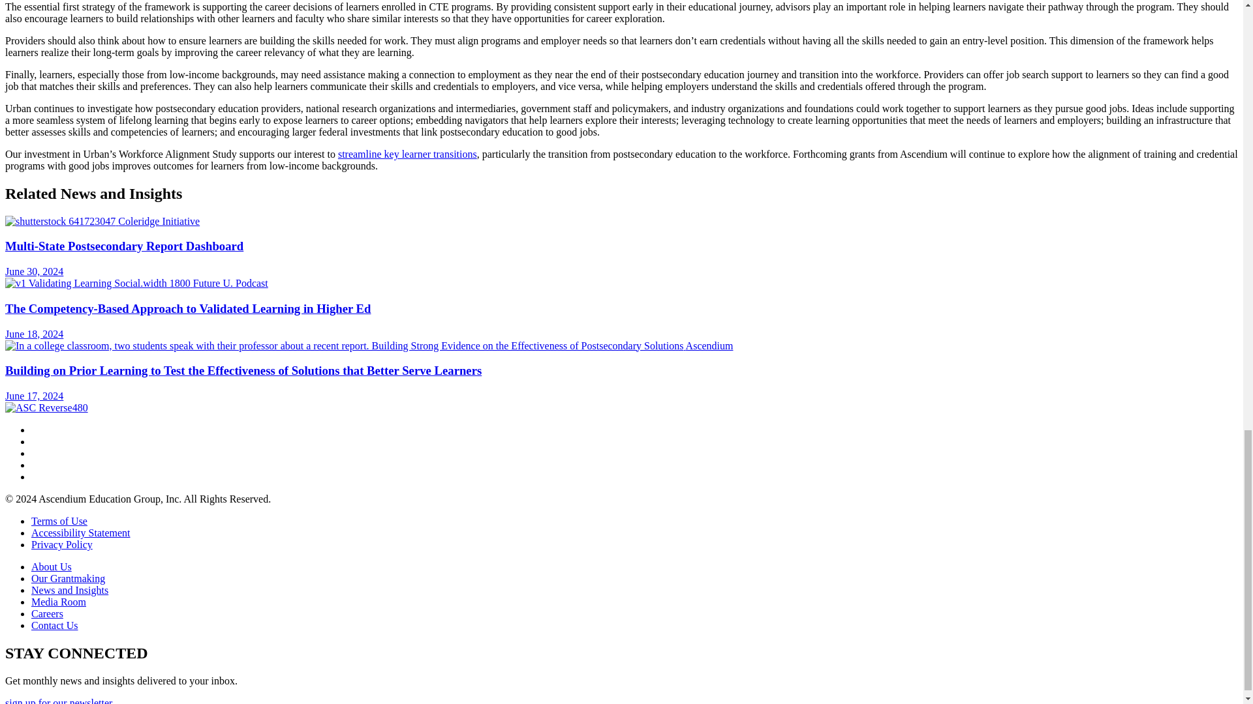 The width and height of the screenshot is (1253, 704). I want to click on streamline key learner transitions, so click(407, 154).